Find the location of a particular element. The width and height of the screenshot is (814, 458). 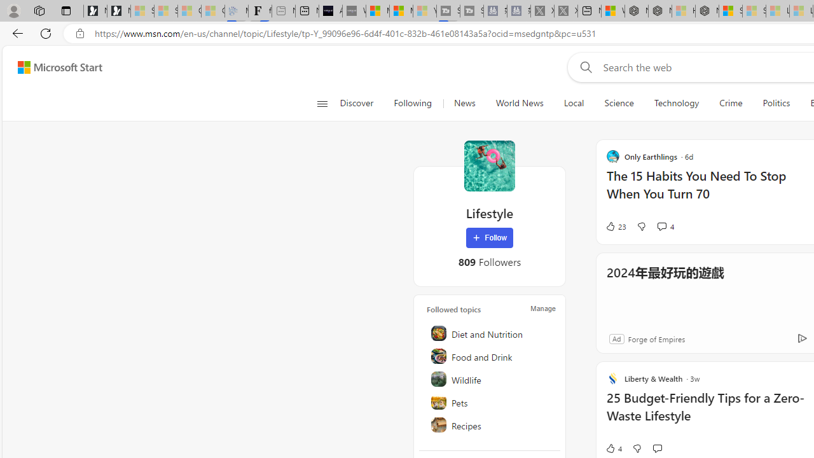

Nordace - Nordace Siena Is Not An Ordinary Backpack is located at coordinates (707, 11).